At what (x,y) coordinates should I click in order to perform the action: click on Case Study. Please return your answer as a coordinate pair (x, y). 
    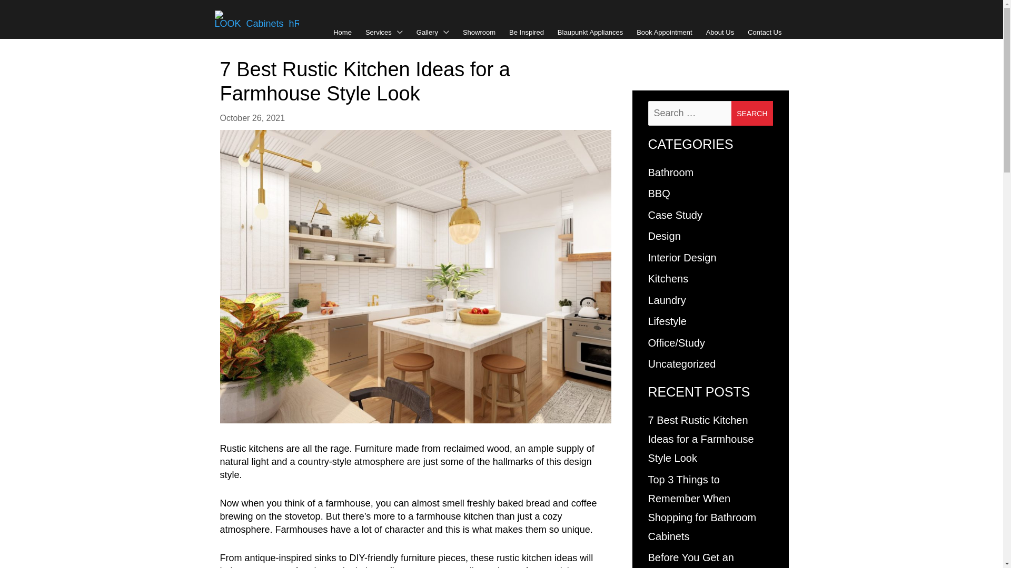
    Looking at the image, I should click on (675, 215).